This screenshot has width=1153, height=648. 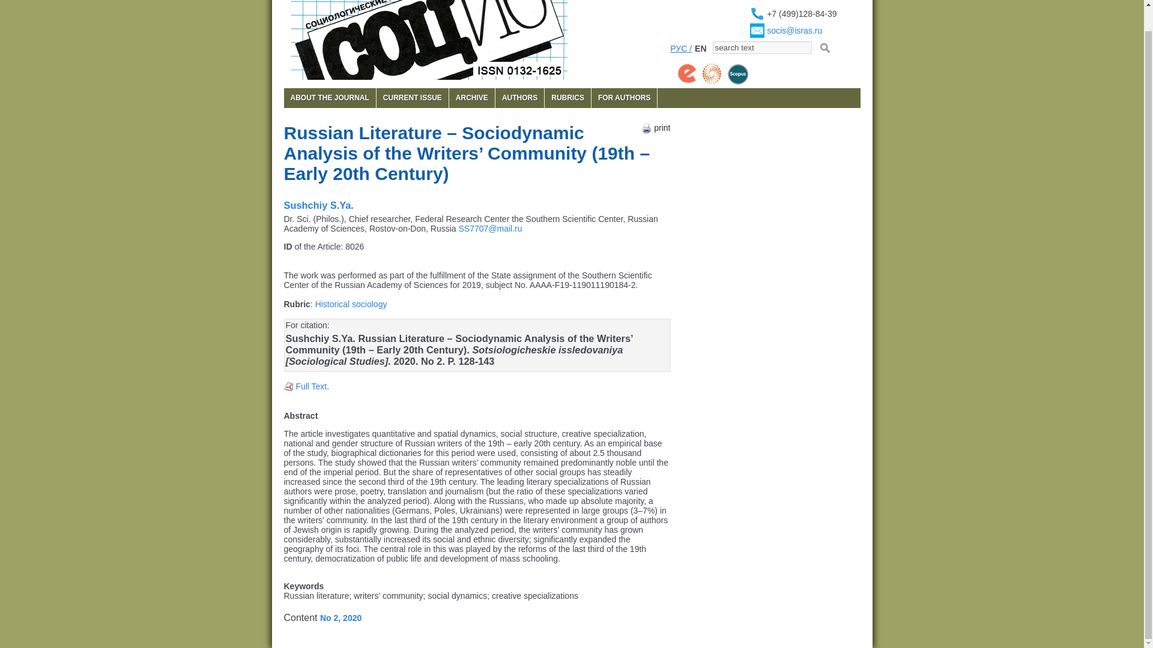 I want to click on AUTHORS, so click(x=520, y=98).